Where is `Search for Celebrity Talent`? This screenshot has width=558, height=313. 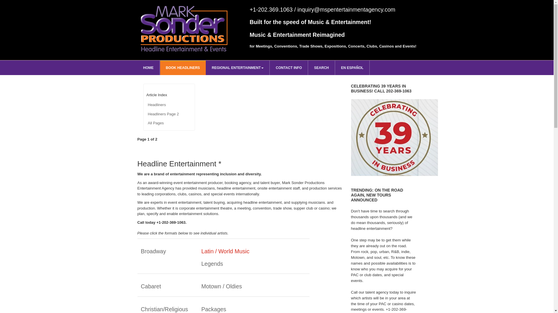 Search for Celebrity Talent is located at coordinates (322, 68).